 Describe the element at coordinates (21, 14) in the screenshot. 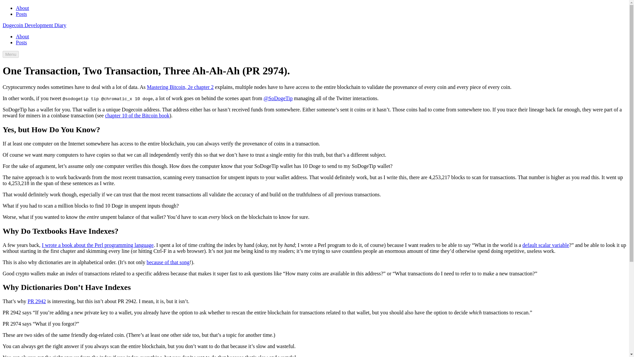

I see `Posts` at that location.